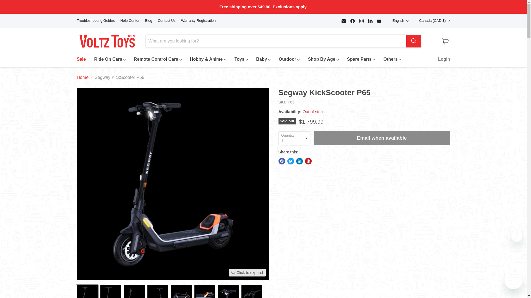  Describe the element at coordinates (343, 21) in the screenshot. I see `Email` at that location.